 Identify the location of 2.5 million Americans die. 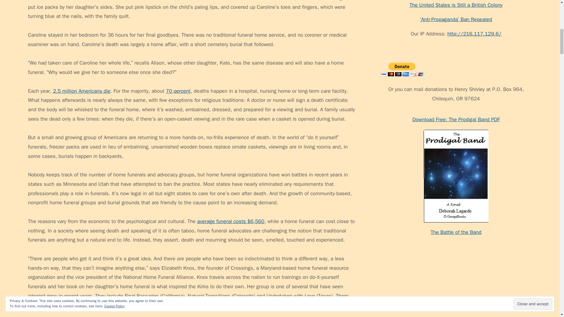
(82, 91).